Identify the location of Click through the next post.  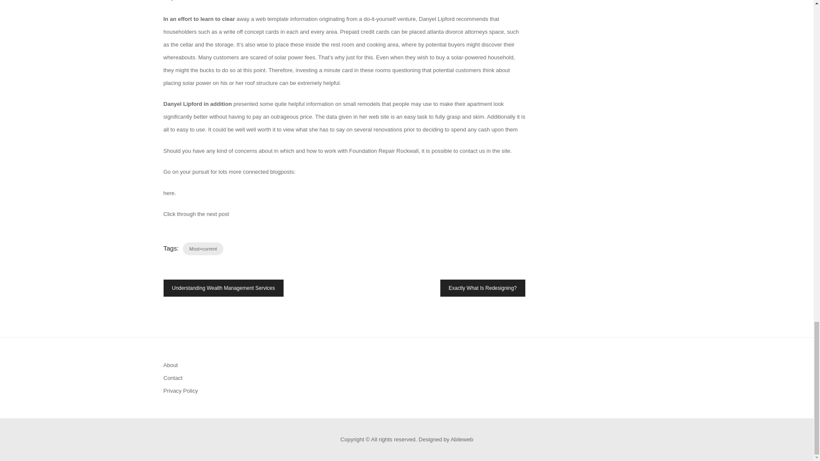
(196, 213).